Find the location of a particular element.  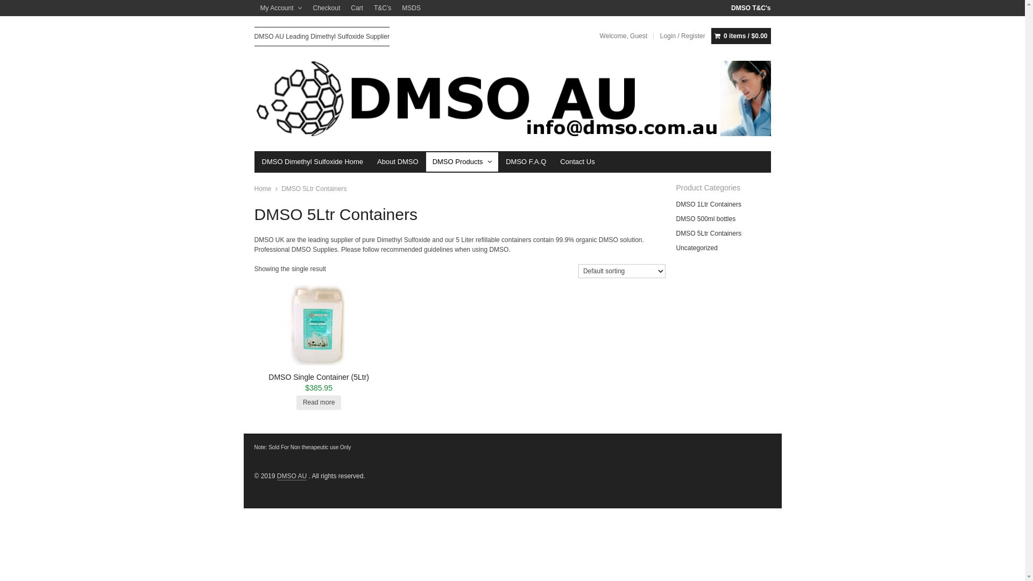

MSDS is located at coordinates (411, 8).